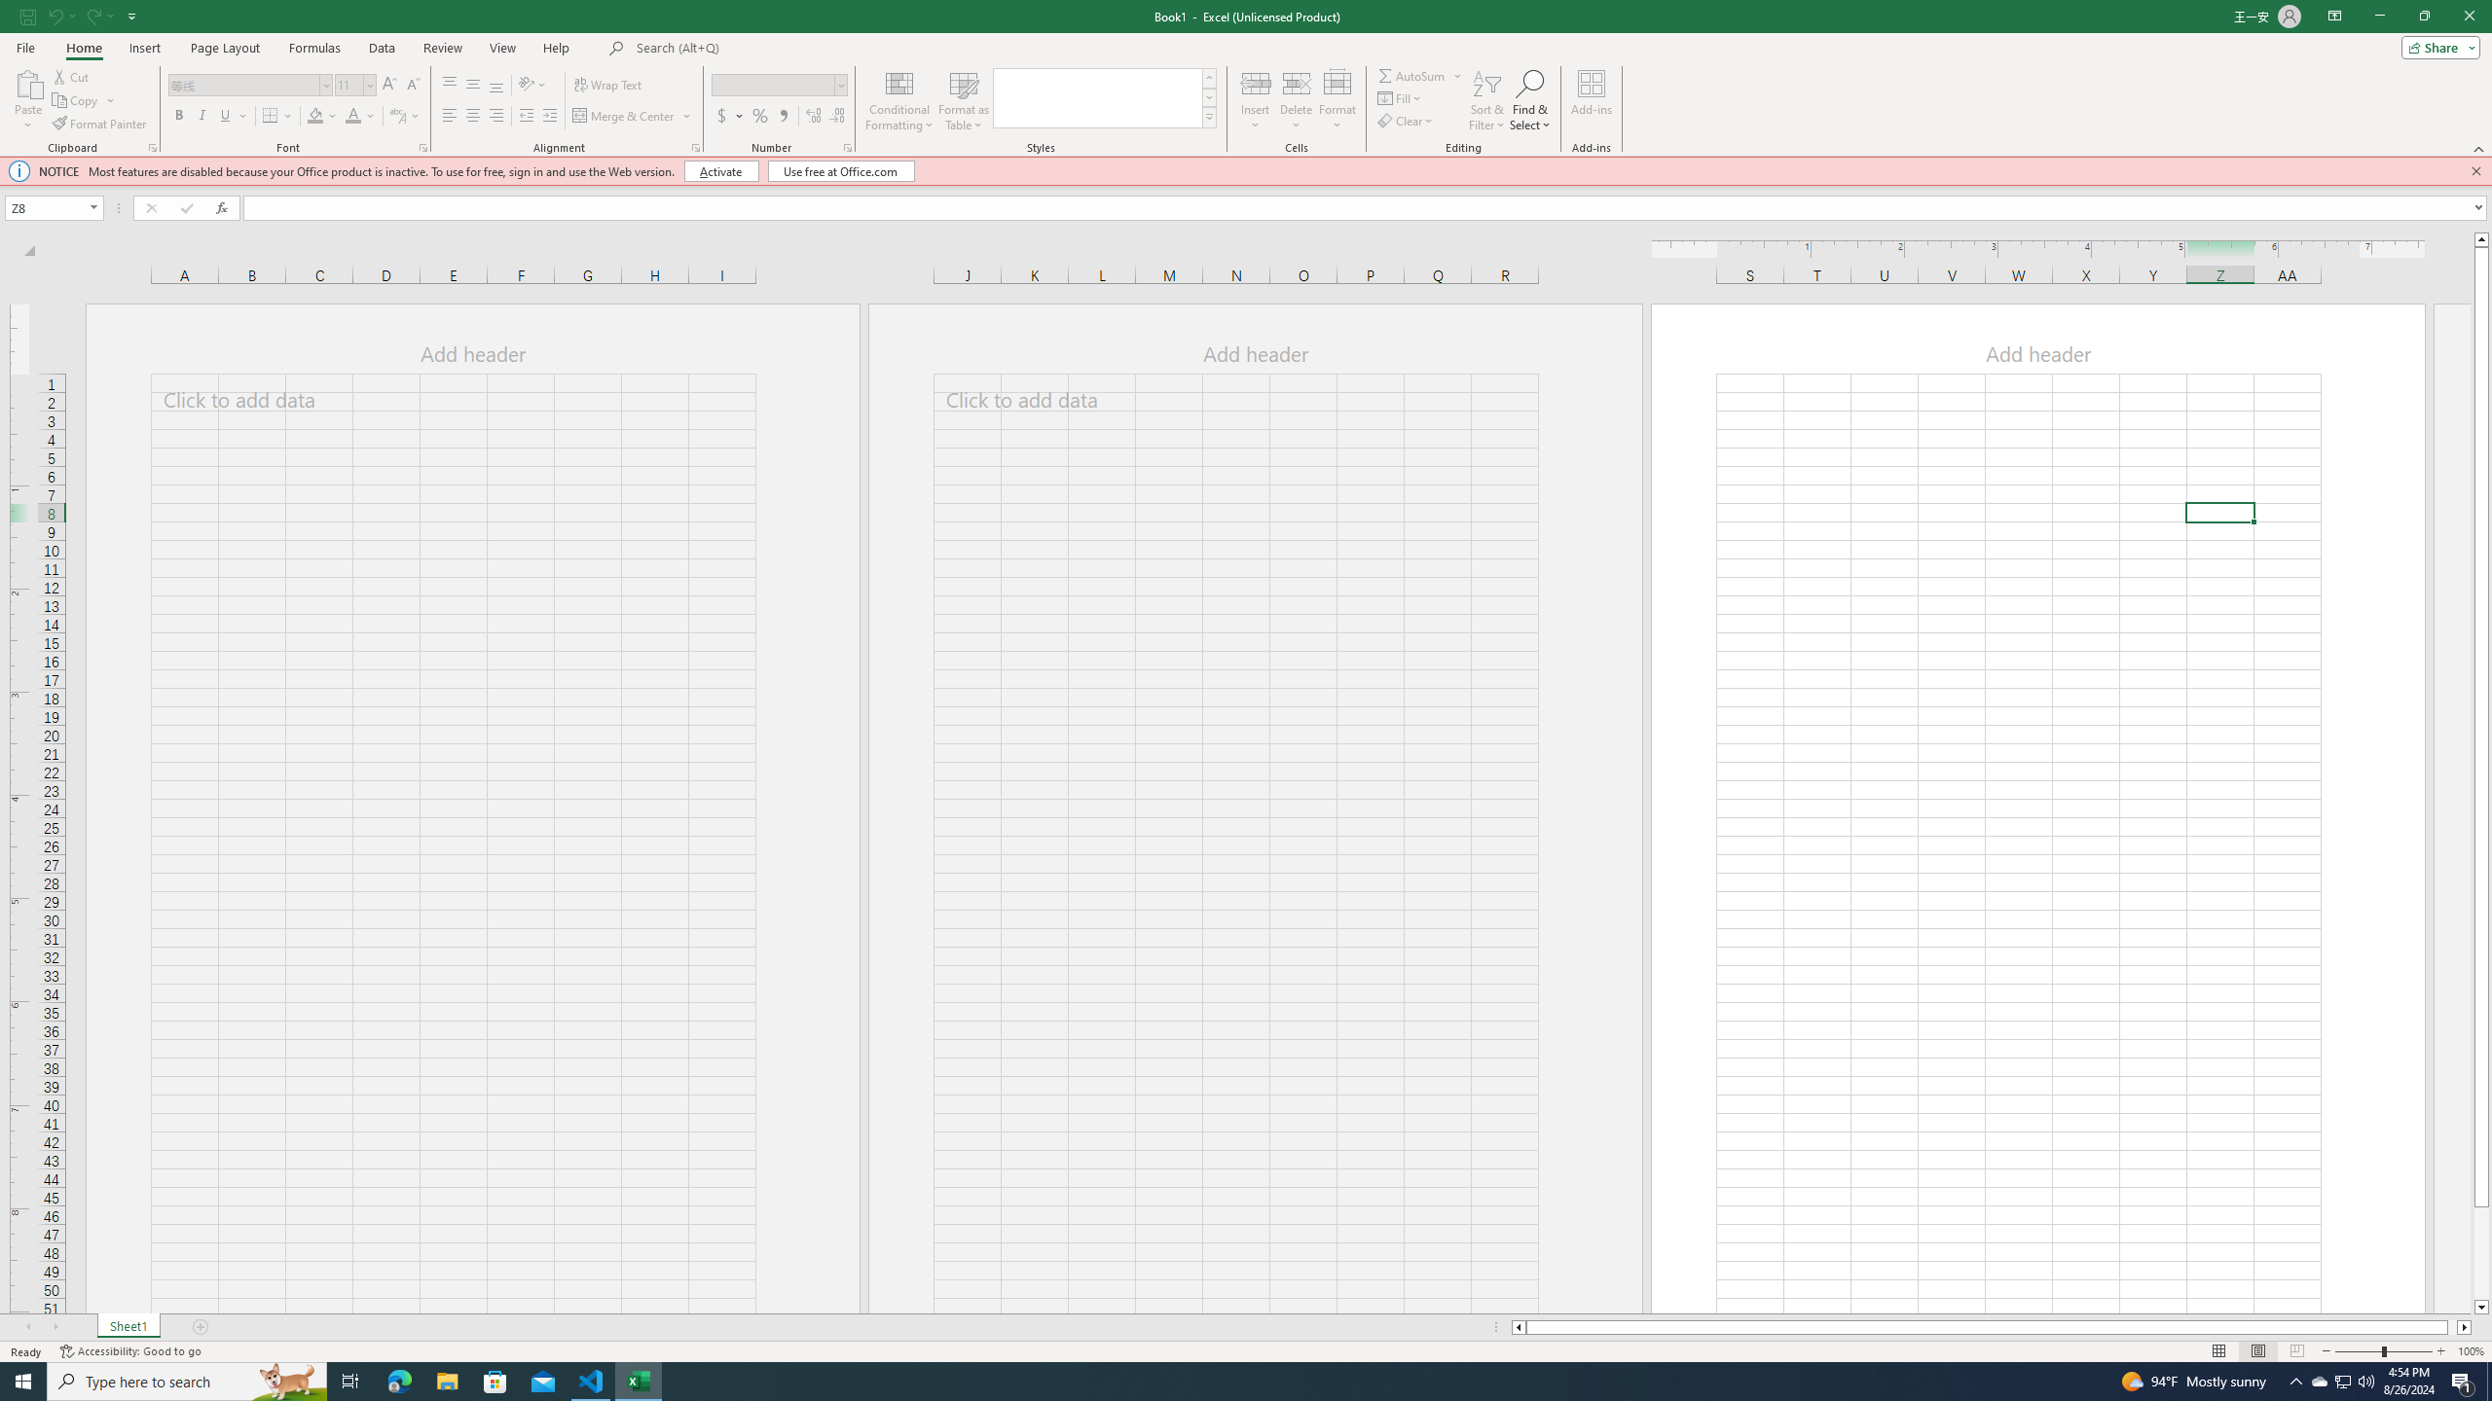 This screenshot has height=1401, width=2492. Describe the element at coordinates (1297, 83) in the screenshot. I see `Delete Cells...` at that location.